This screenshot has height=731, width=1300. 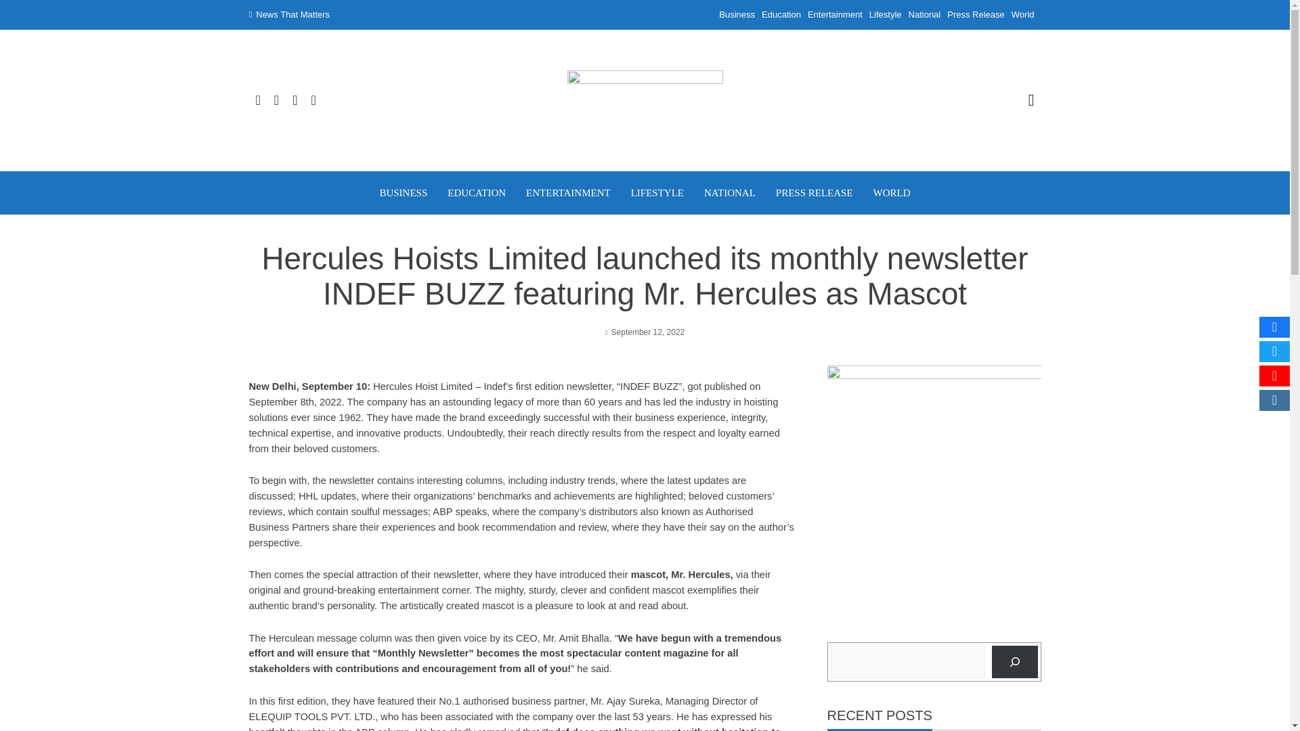 What do you see at coordinates (476, 192) in the screenshot?
I see `EDUCATION` at bounding box center [476, 192].